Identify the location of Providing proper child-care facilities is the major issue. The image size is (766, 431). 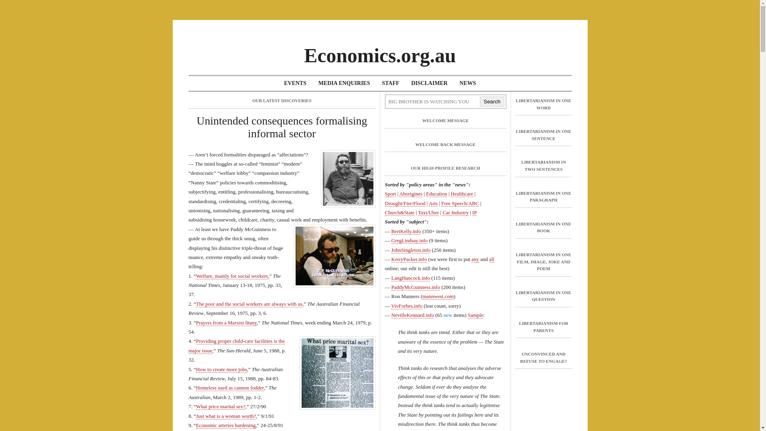
(237, 346).